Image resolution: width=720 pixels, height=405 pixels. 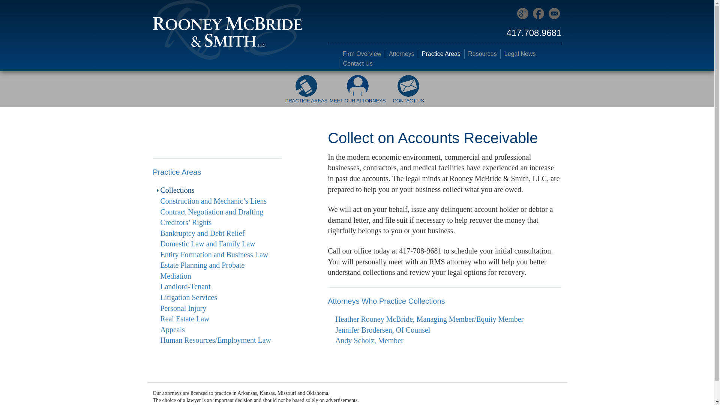 I want to click on Domestic Law and Family Law, so click(x=208, y=244).